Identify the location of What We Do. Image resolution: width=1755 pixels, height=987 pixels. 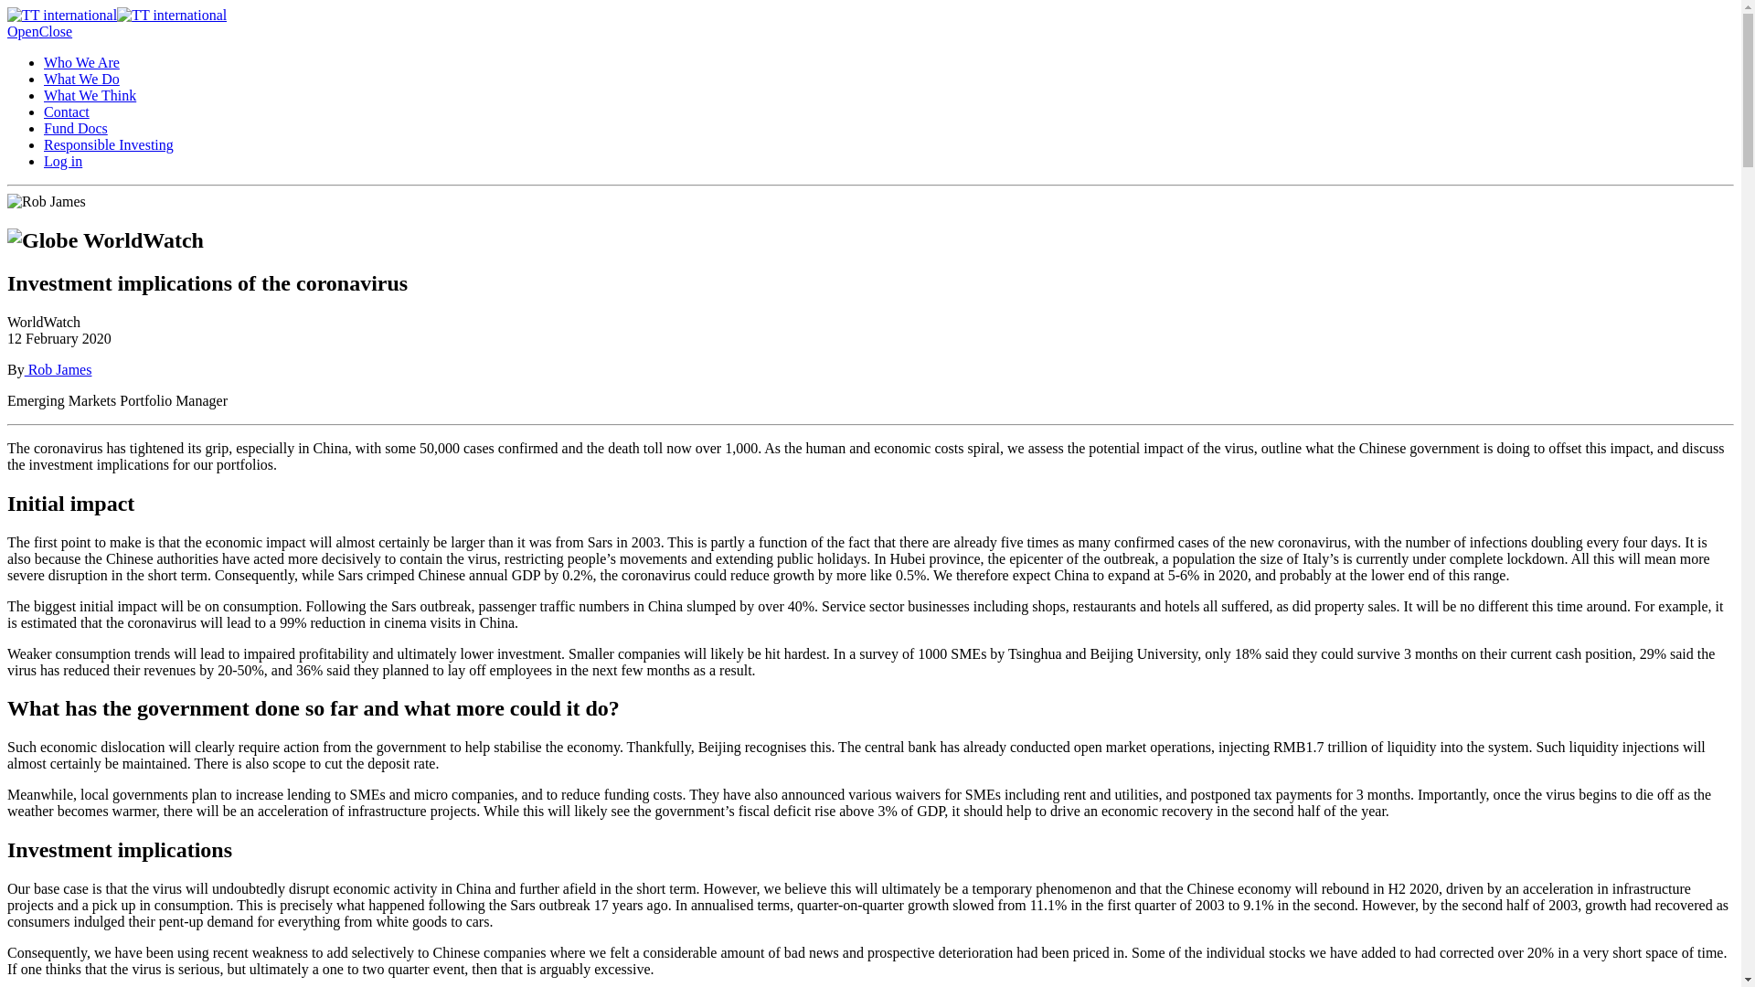
(81, 79).